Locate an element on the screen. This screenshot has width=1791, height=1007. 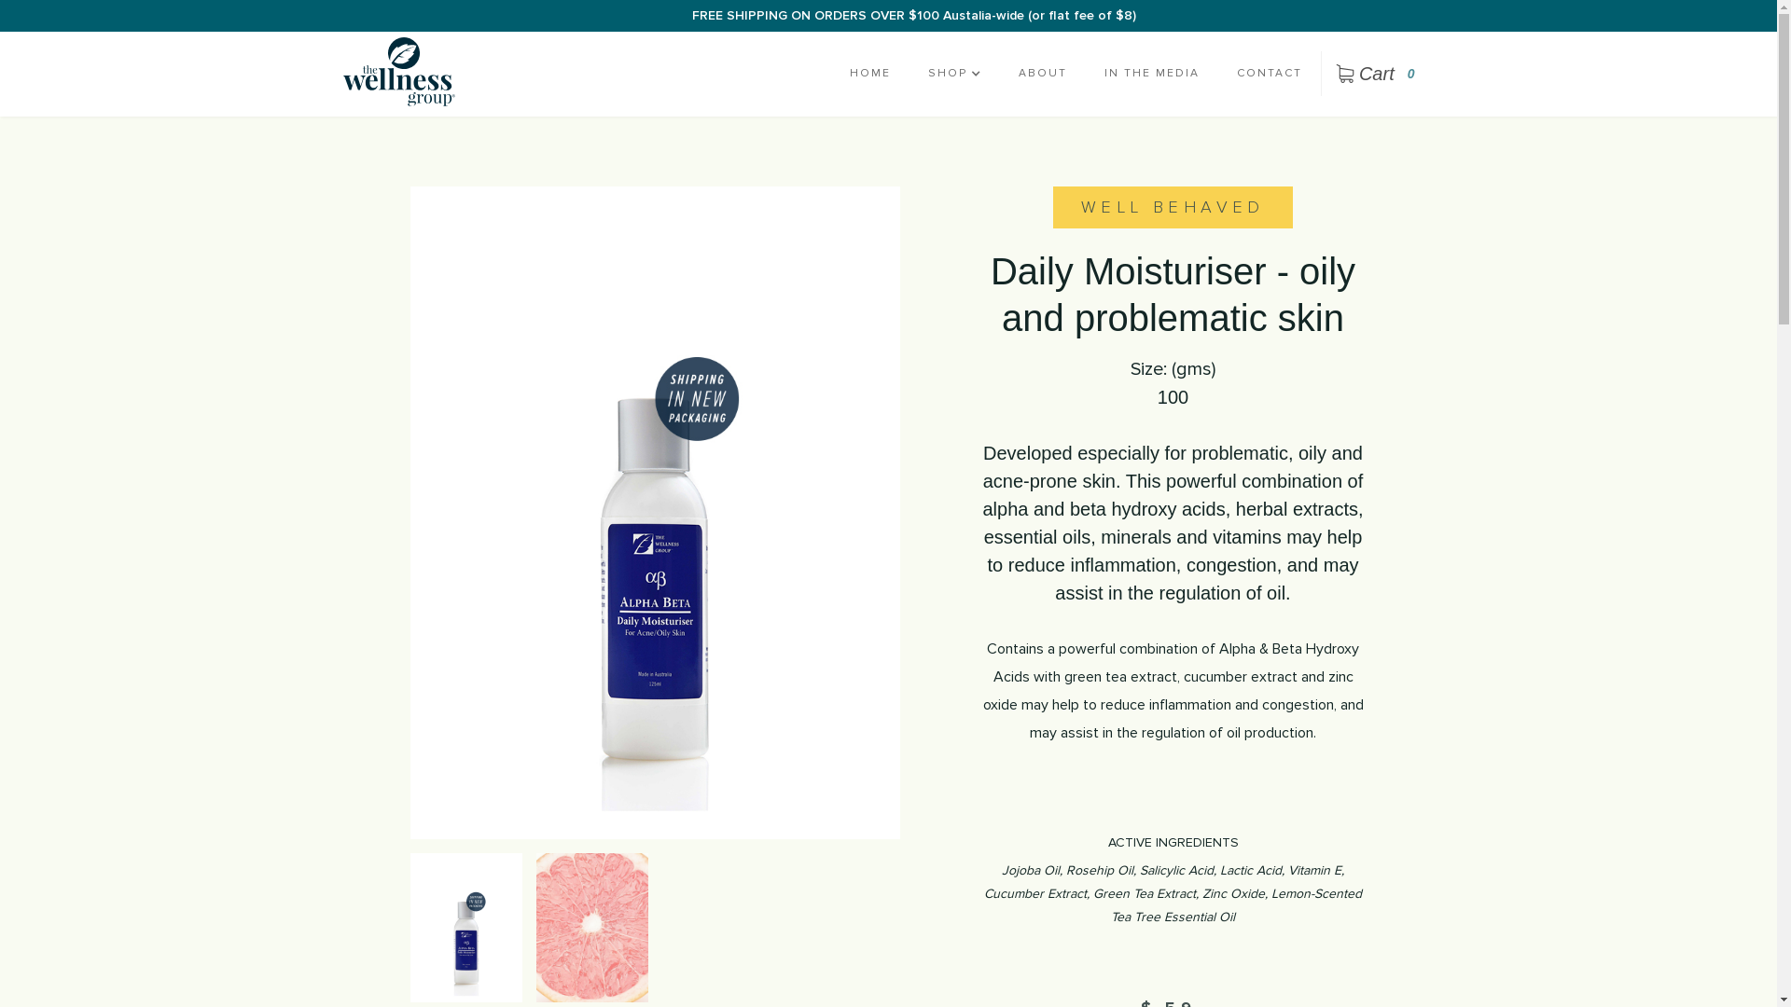
IN THE MEDIA is located at coordinates (1152, 74).